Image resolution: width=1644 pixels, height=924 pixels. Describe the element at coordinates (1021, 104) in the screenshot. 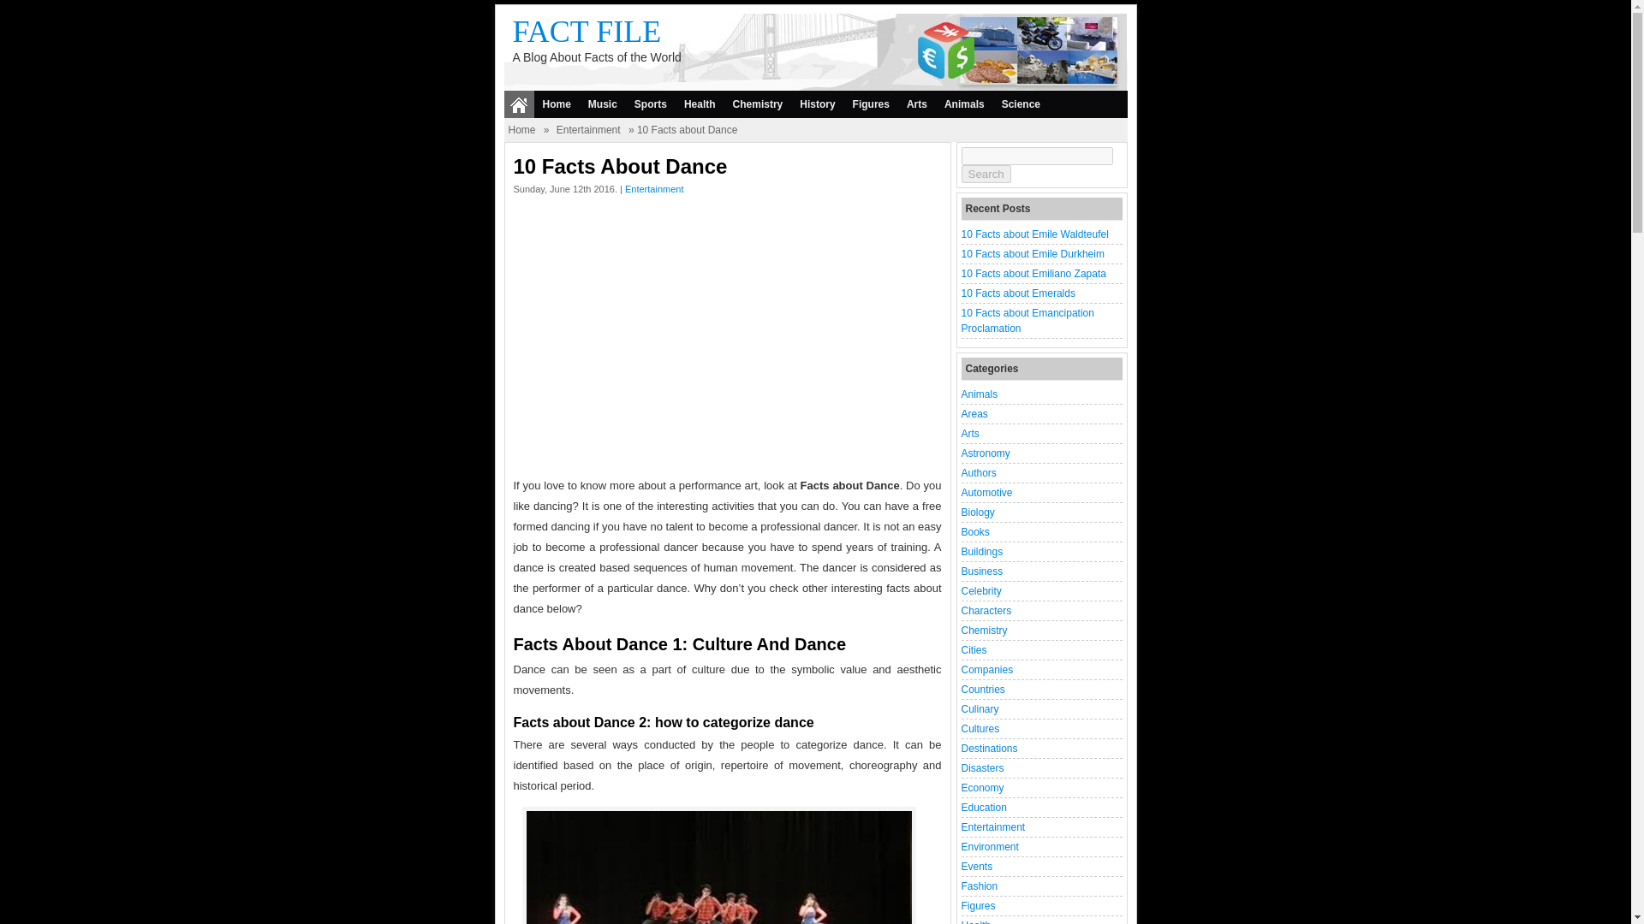

I see `Science` at that location.